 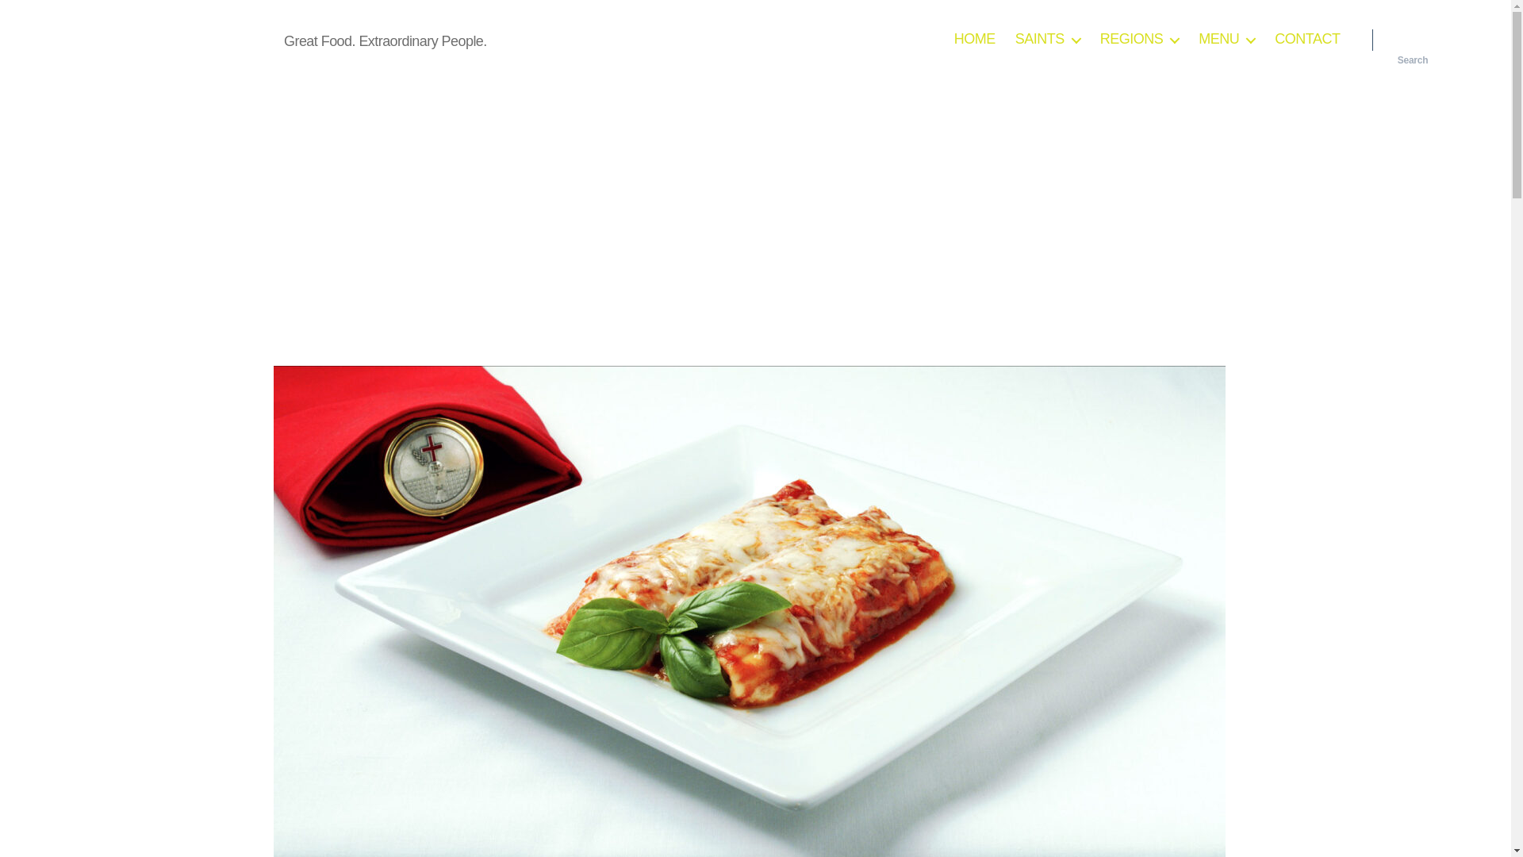 What do you see at coordinates (1413, 40) in the screenshot?
I see `Search` at bounding box center [1413, 40].